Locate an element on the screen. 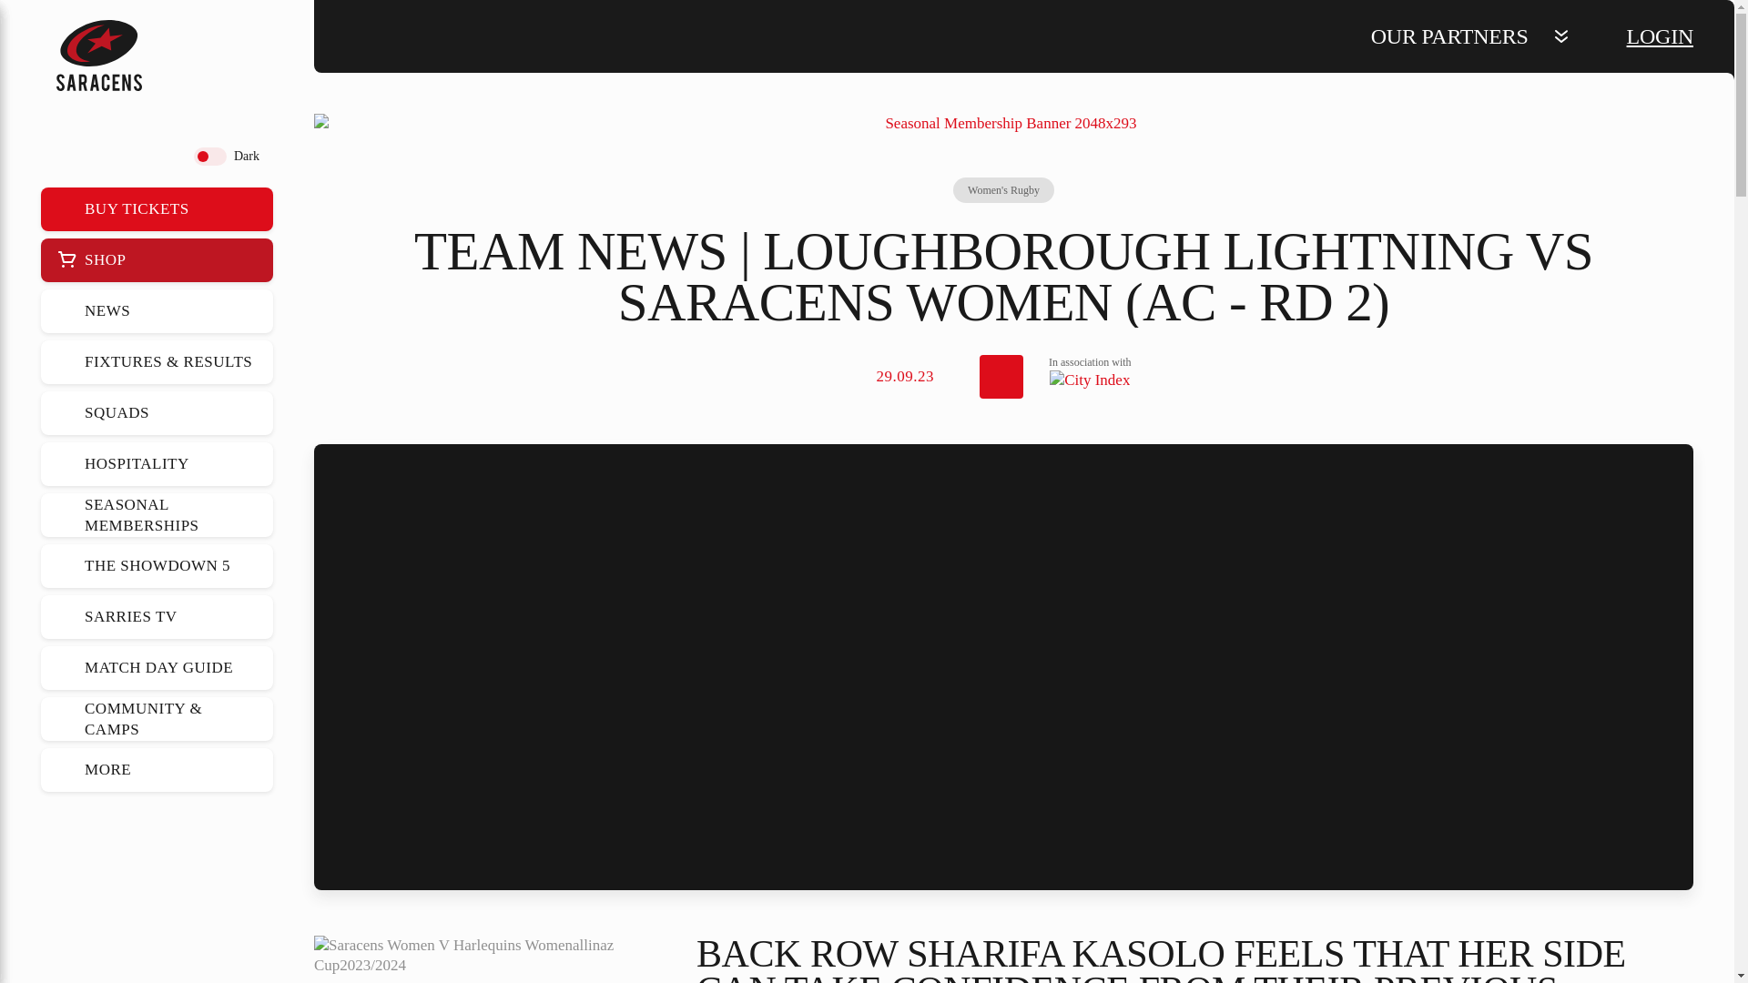 The image size is (1748, 983). HOSPITALITY is located at coordinates (157, 464).